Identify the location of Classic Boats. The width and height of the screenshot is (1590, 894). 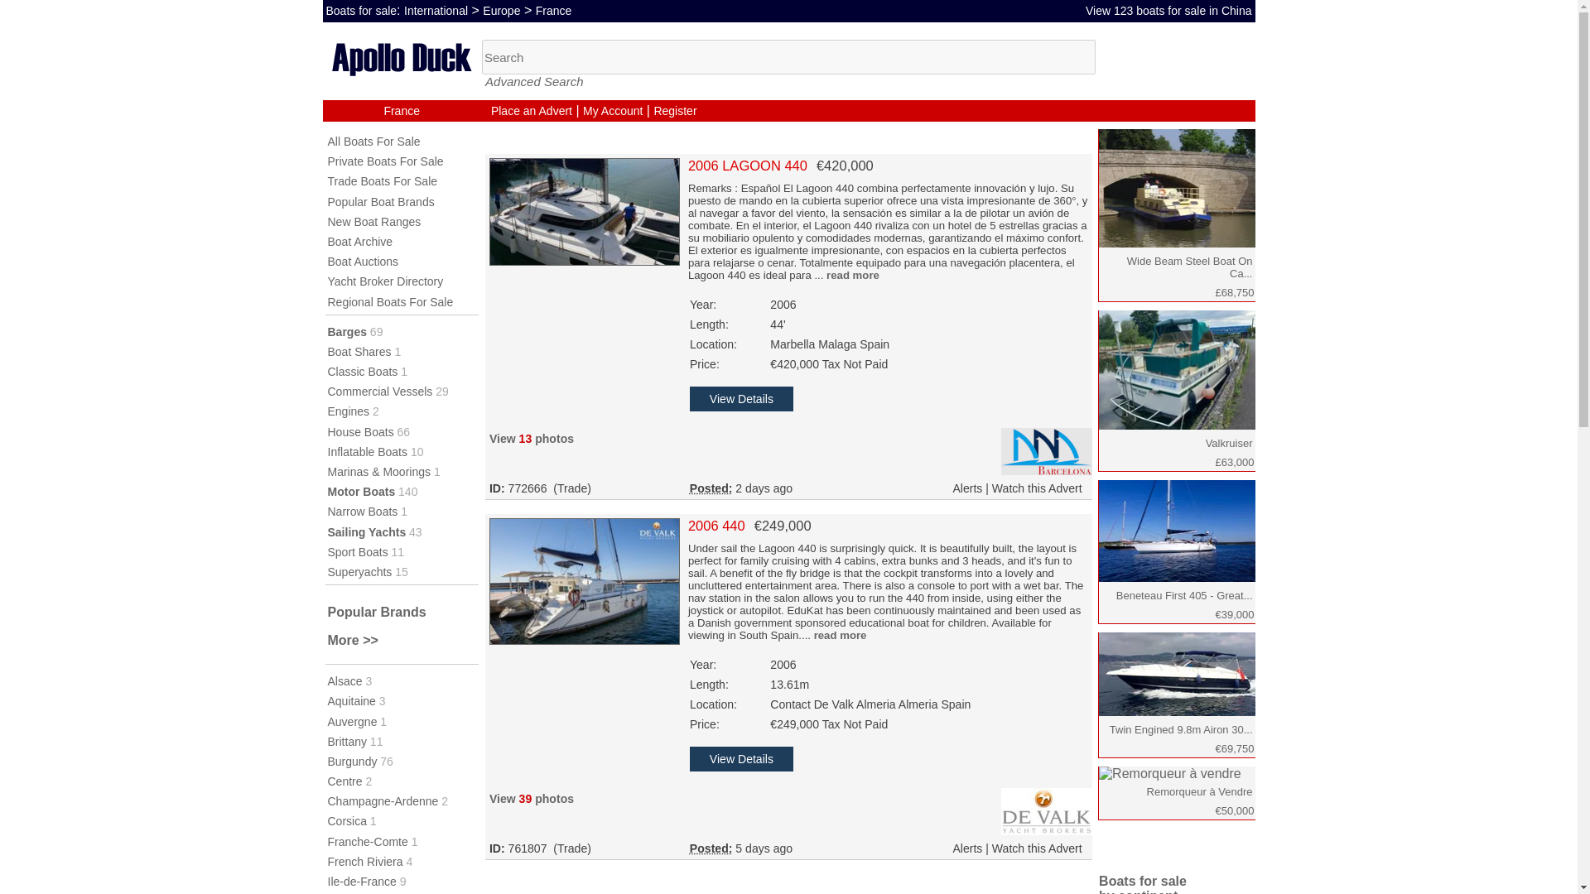
(363, 371).